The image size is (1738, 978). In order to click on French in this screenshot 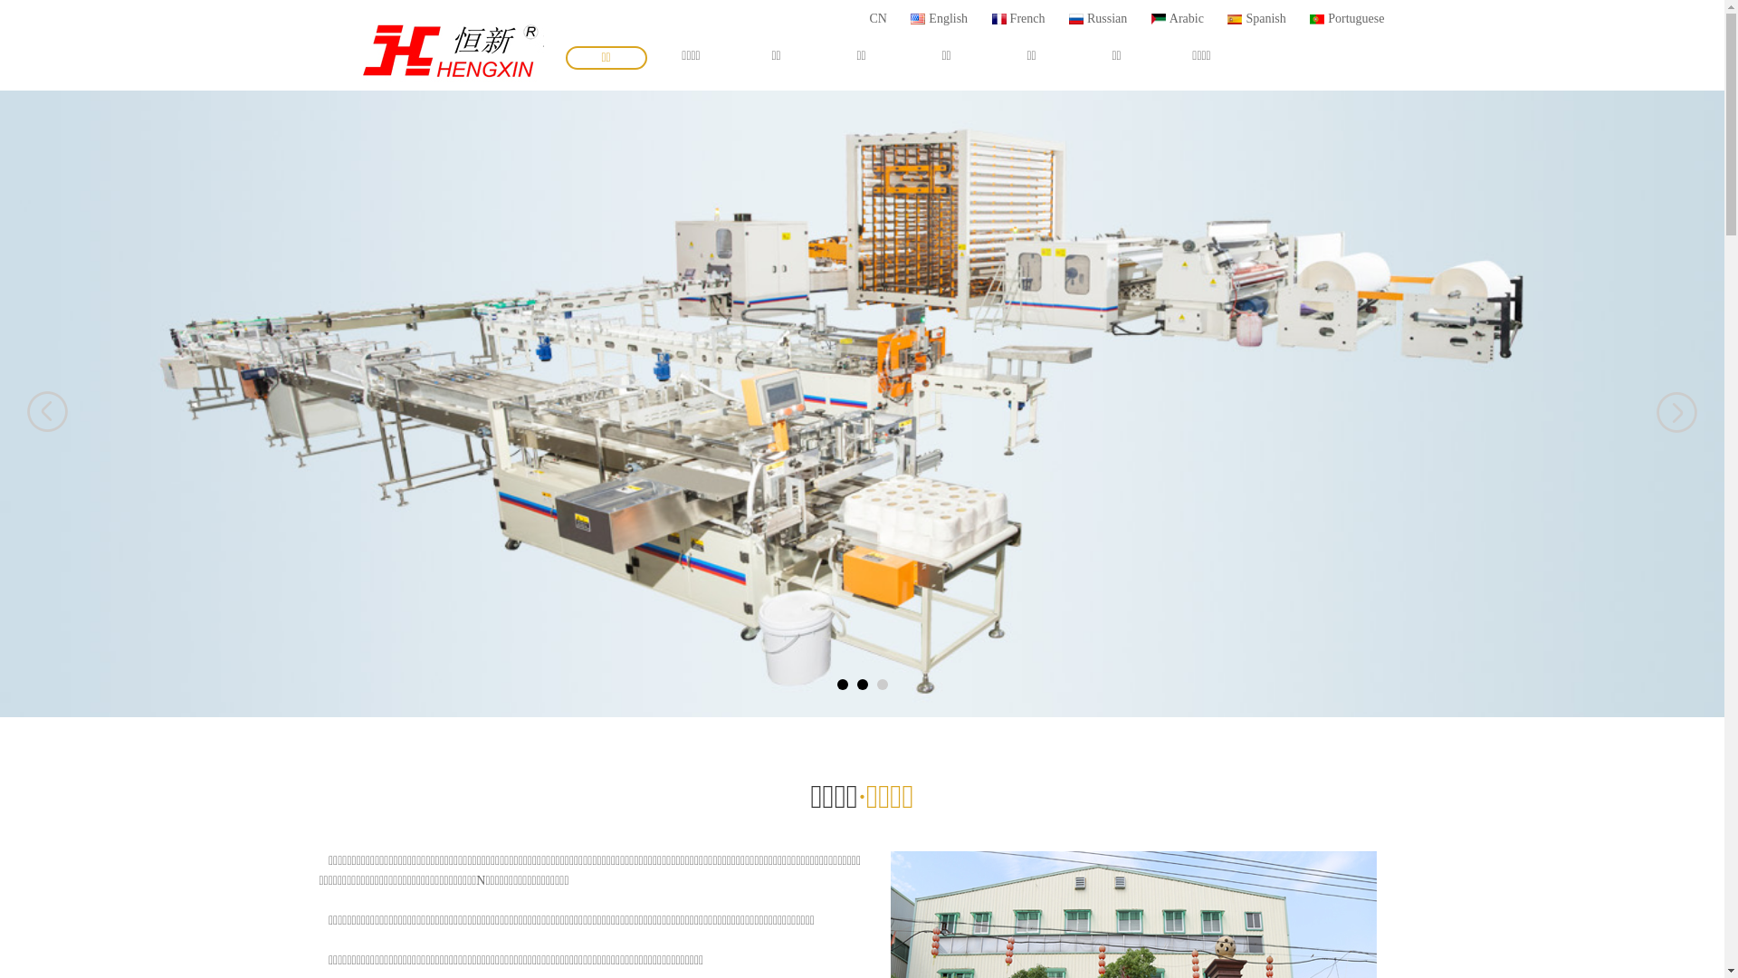, I will do `click(1029, 18)`.